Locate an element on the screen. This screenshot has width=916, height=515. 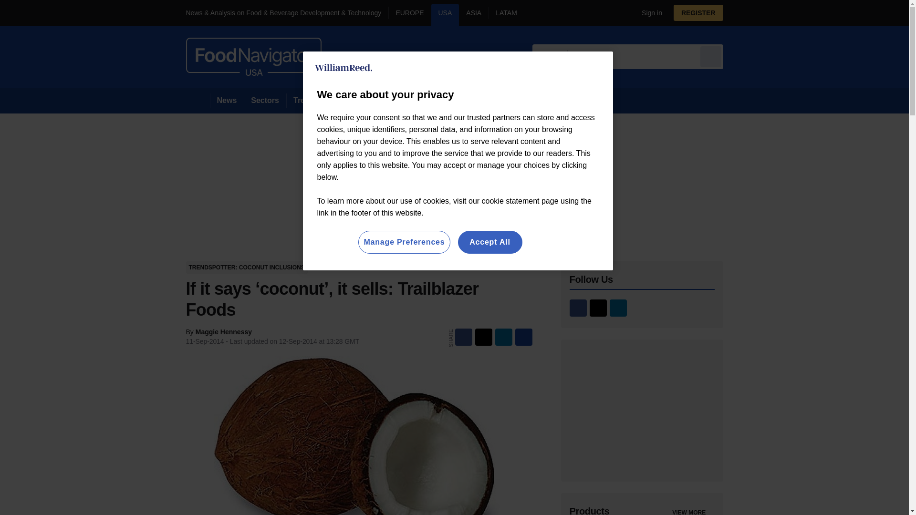
EUROPE is located at coordinates (409, 14).